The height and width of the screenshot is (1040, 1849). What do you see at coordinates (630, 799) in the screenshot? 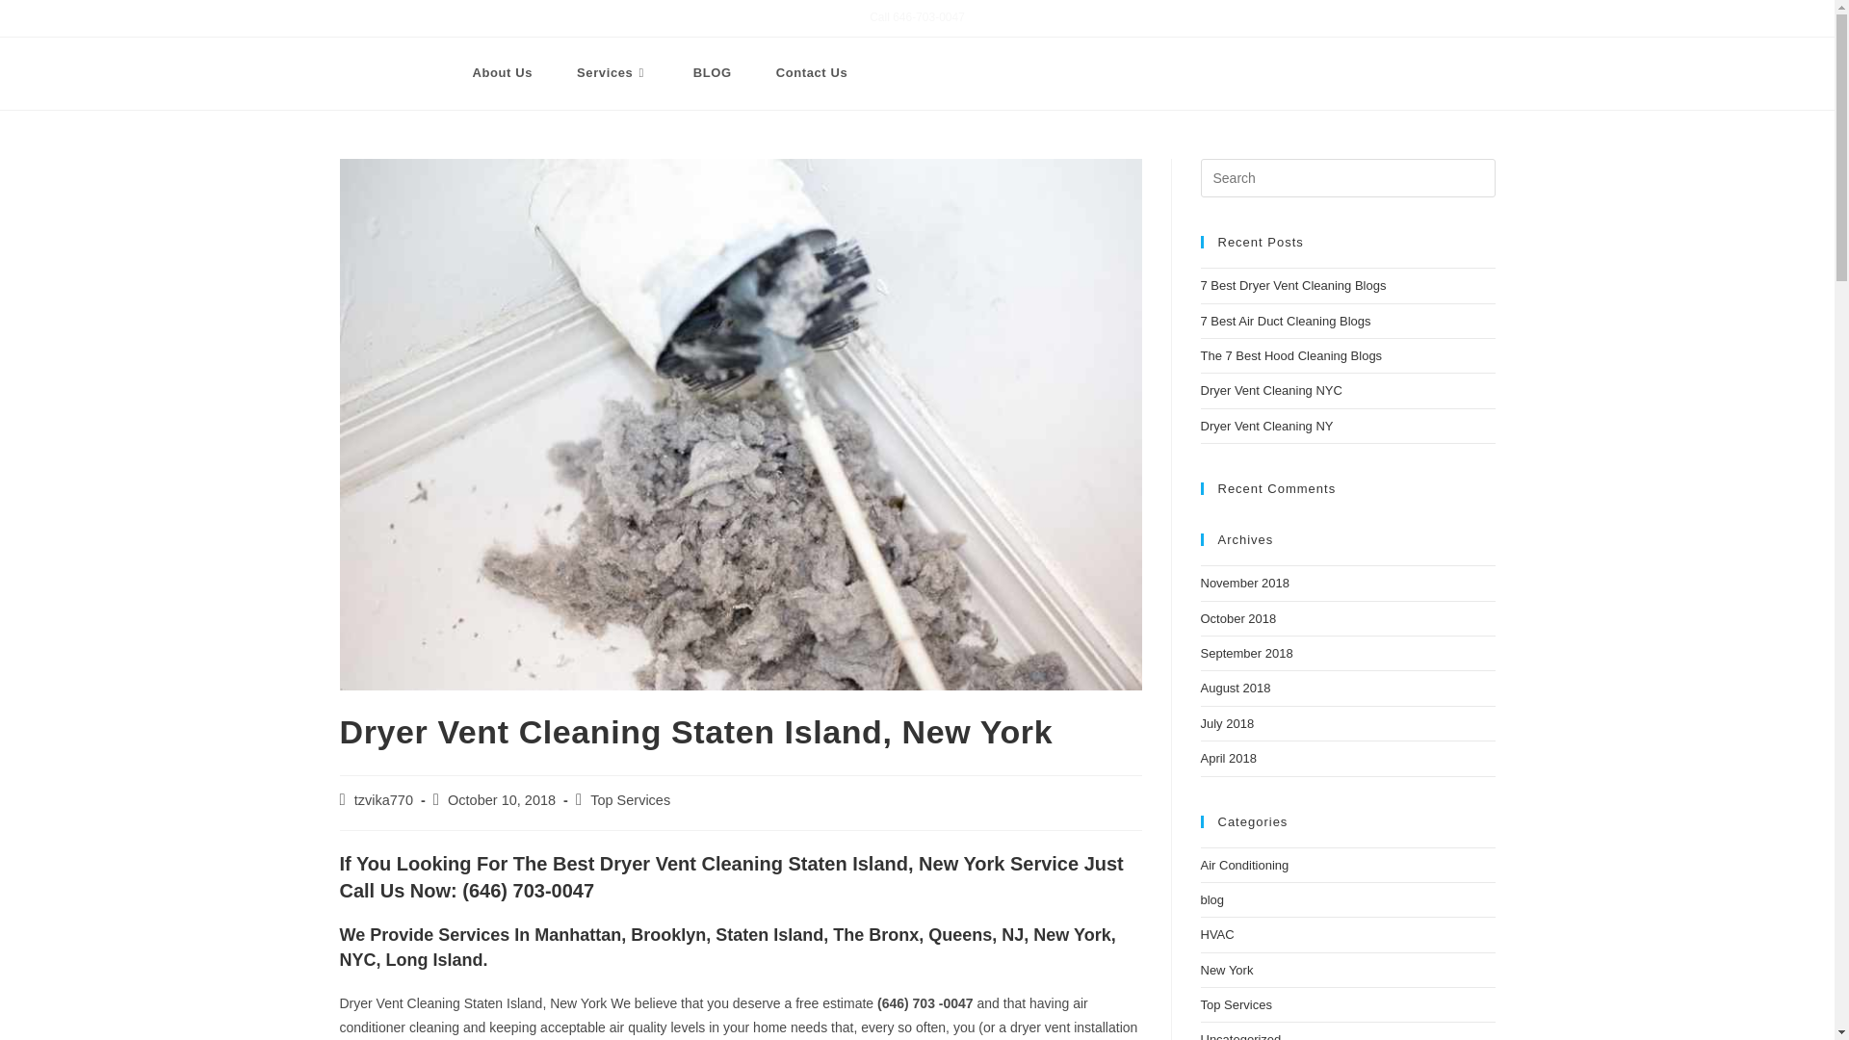
I see `Top Services` at bounding box center [630, 799].